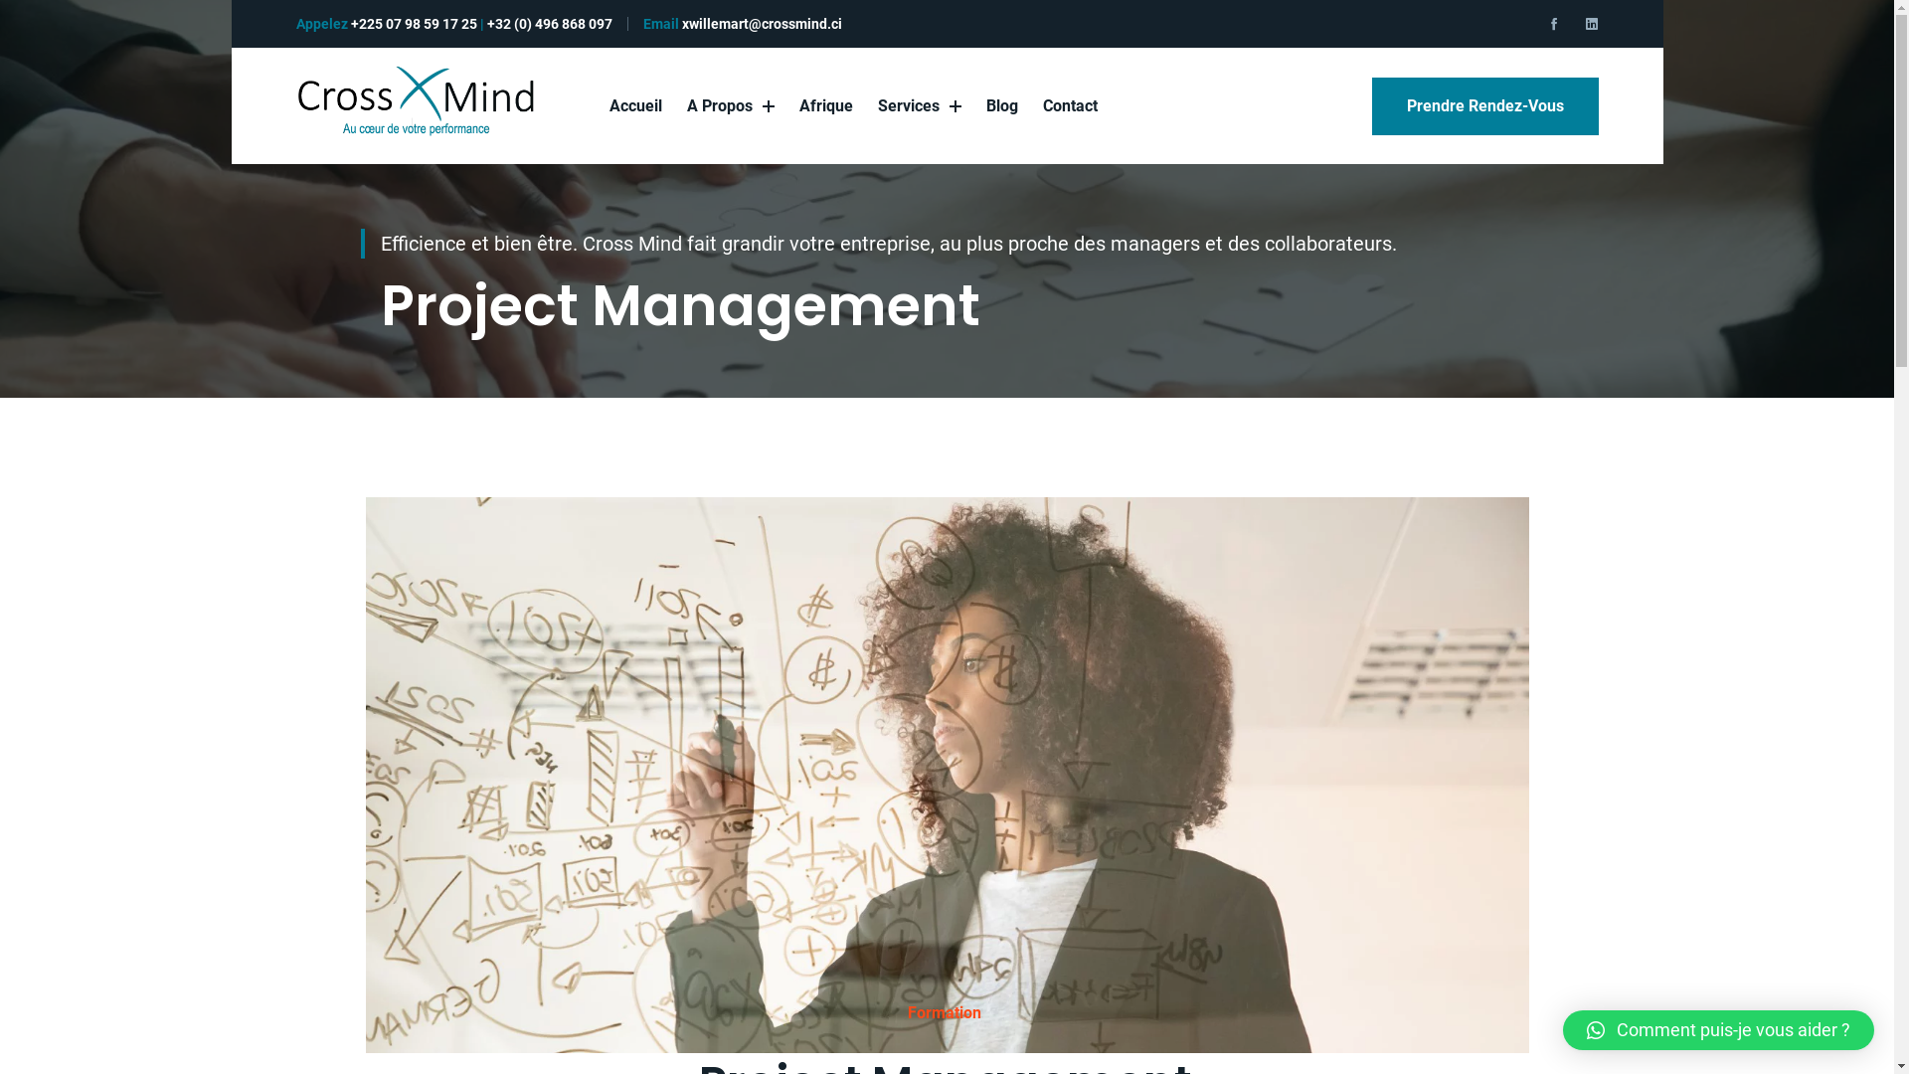 The height and width of the screenshot is (1074, 1909). I want to click on +32 (0) 496 868 097, so click(549, 24).